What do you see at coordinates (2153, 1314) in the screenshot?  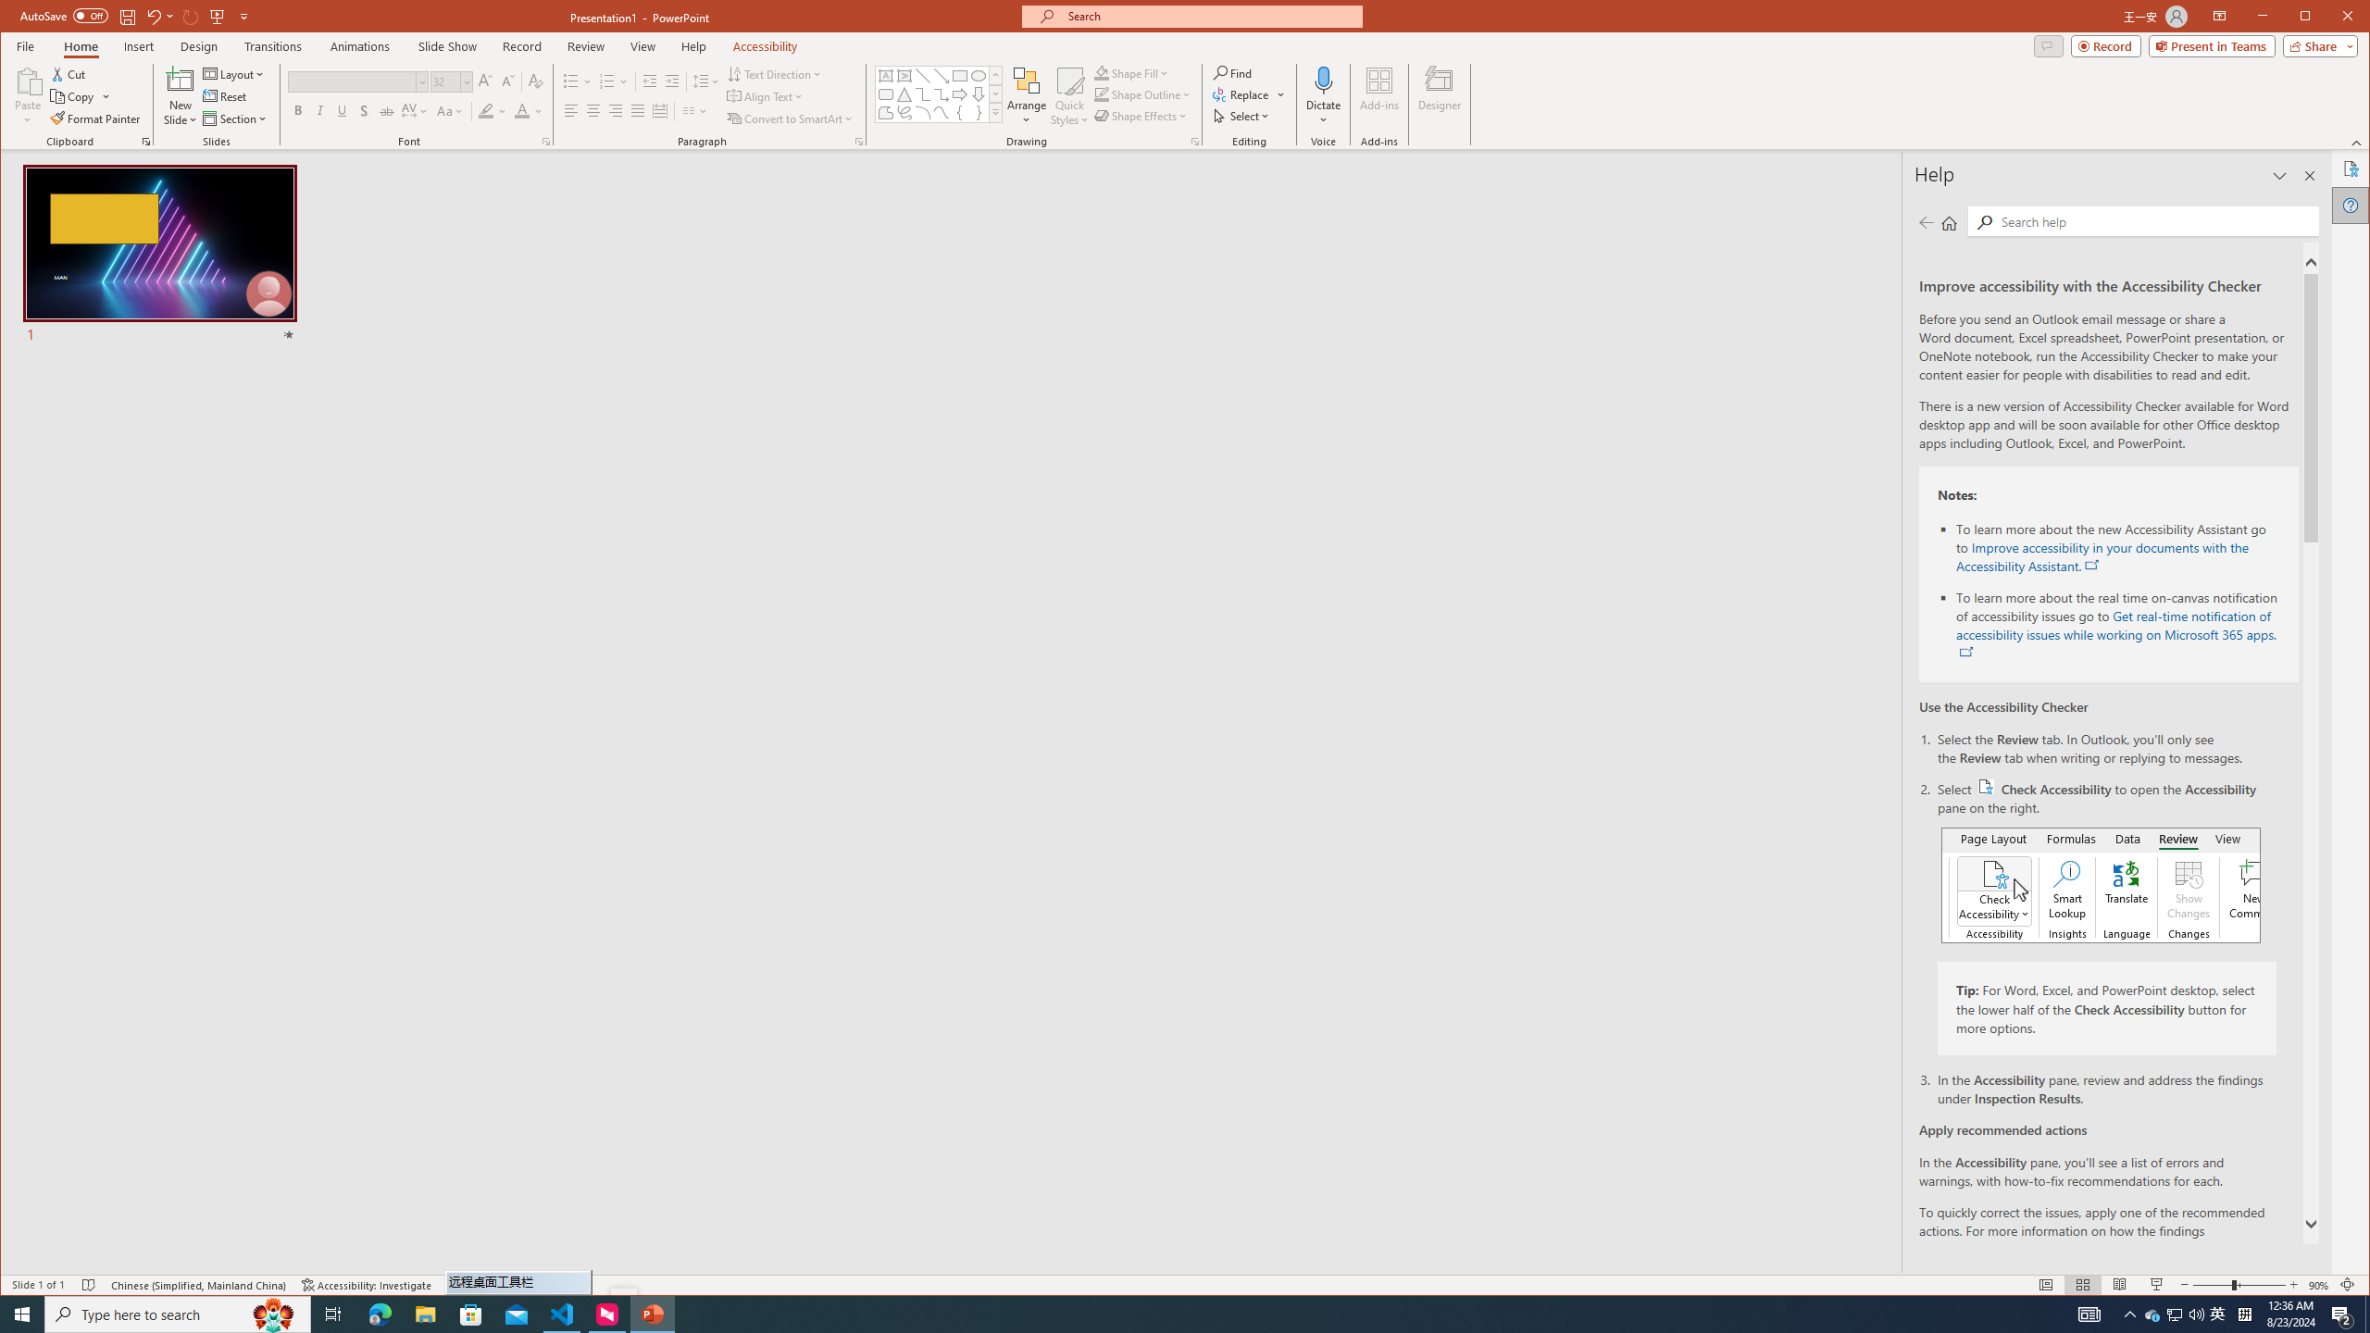 I see `Microsoft search` at bounding box center [2153, 1314].